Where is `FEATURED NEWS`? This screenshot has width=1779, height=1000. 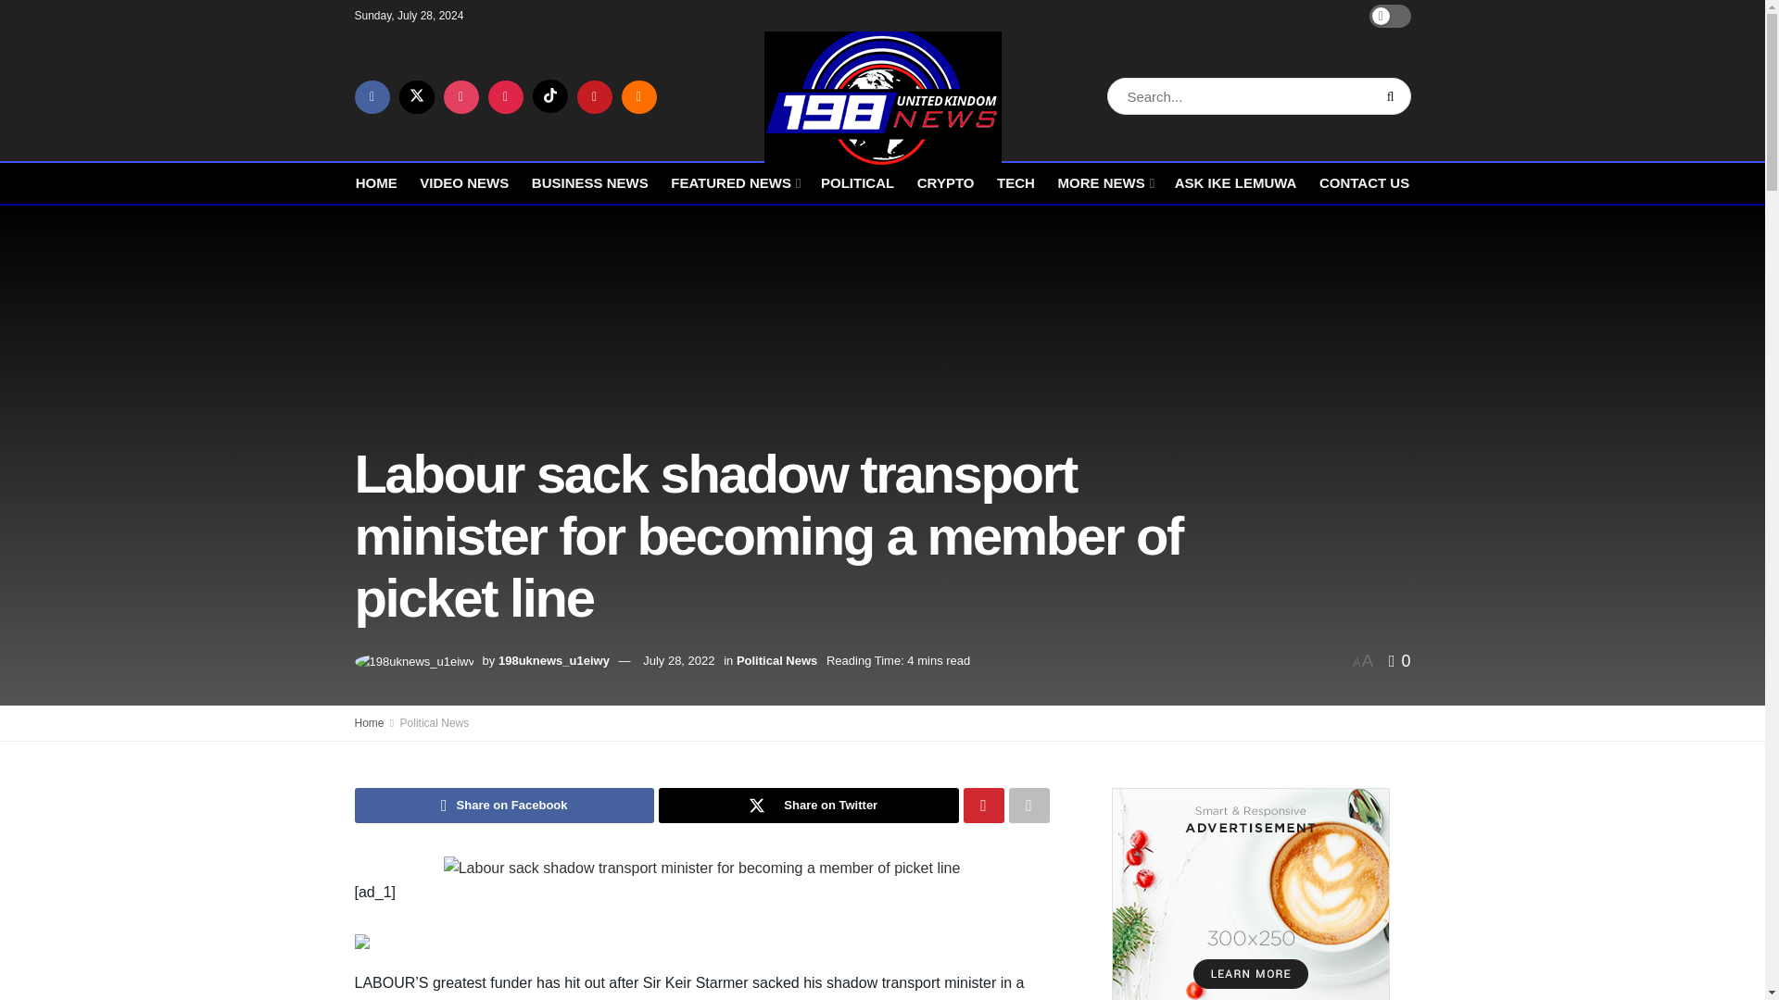
FEATURED NEWS is located at coordinates (734, 181).